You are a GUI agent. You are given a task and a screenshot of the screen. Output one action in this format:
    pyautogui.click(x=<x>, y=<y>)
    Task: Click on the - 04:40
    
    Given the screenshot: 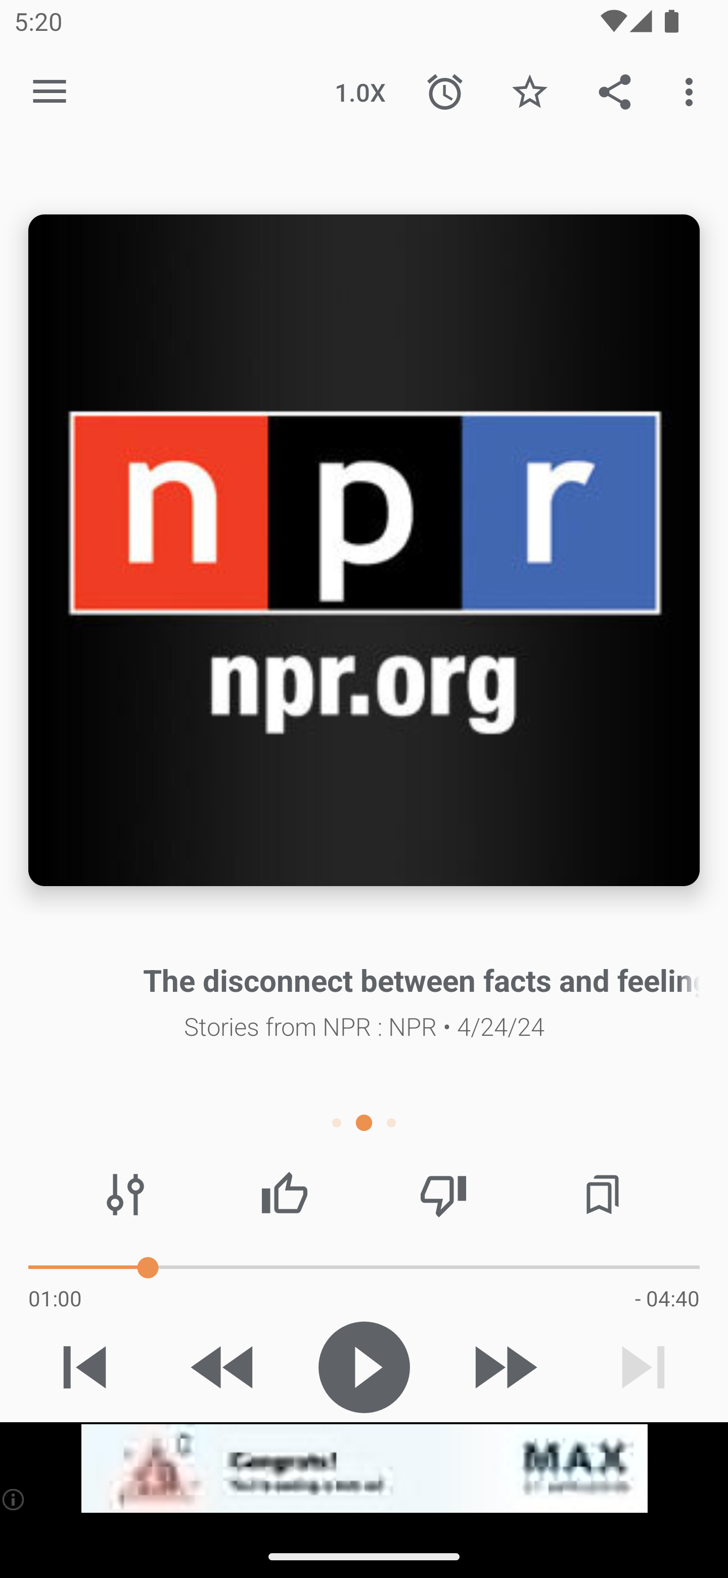 What is the action you would take?
    pyautogui.click(x=667, y=1298)
    